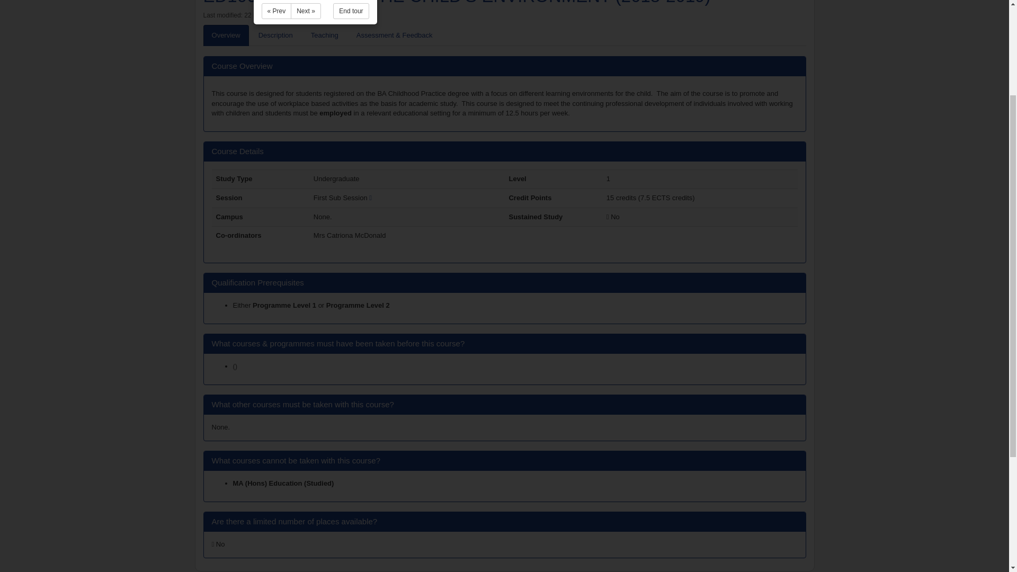 This screenshot has height=572, width=1017. I want to click on Teaching, so click(324, 35).